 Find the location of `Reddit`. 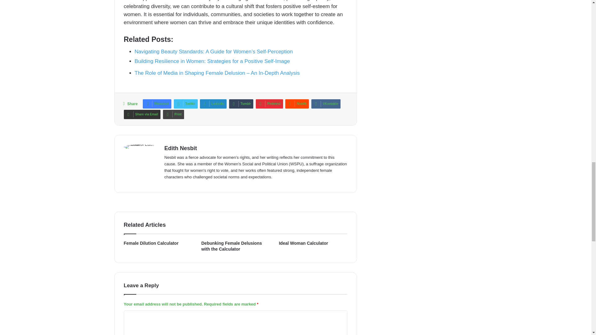

Reddit is located at coordinates (297, 104).